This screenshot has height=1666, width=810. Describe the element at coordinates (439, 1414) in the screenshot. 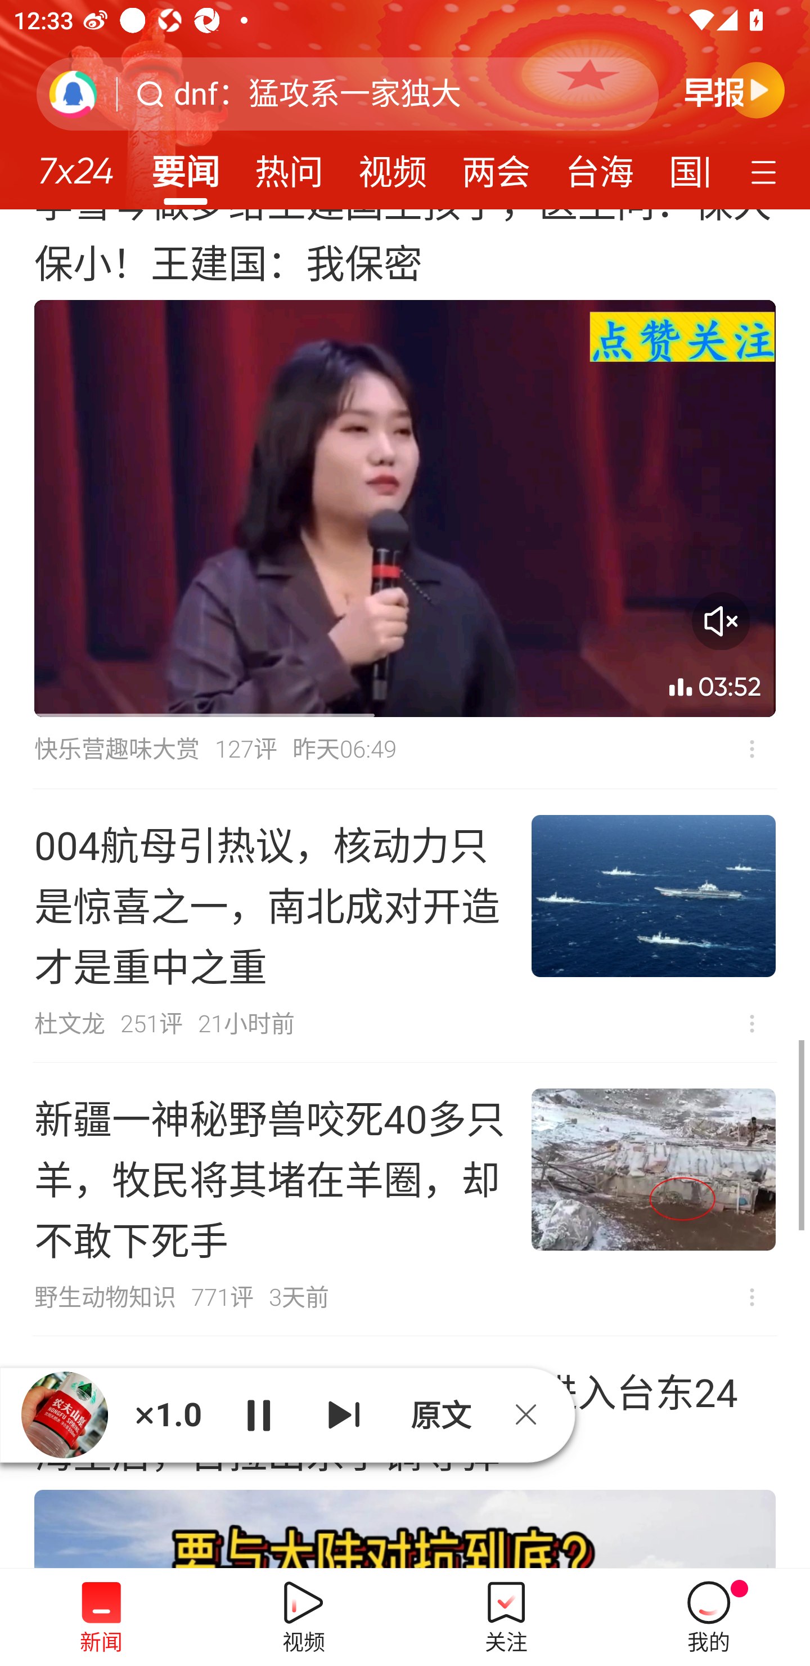

I see `原文` at that location.